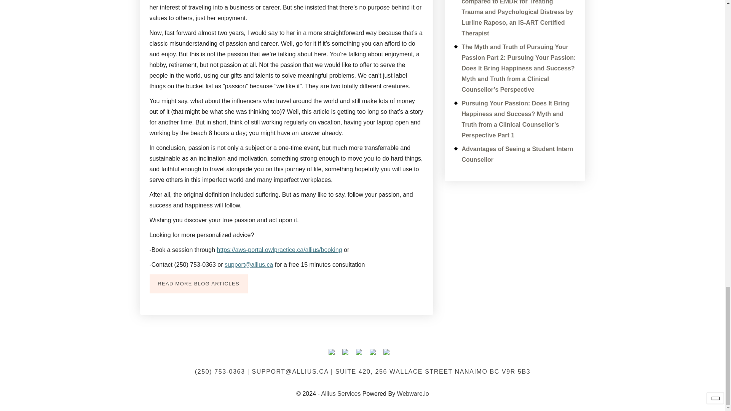 The width and height of the screenshot is (731, 411). Describe the element at coordinates (198, 284) in the screenshot. I see `READ MORE BLOG ARTICLES` at that location.